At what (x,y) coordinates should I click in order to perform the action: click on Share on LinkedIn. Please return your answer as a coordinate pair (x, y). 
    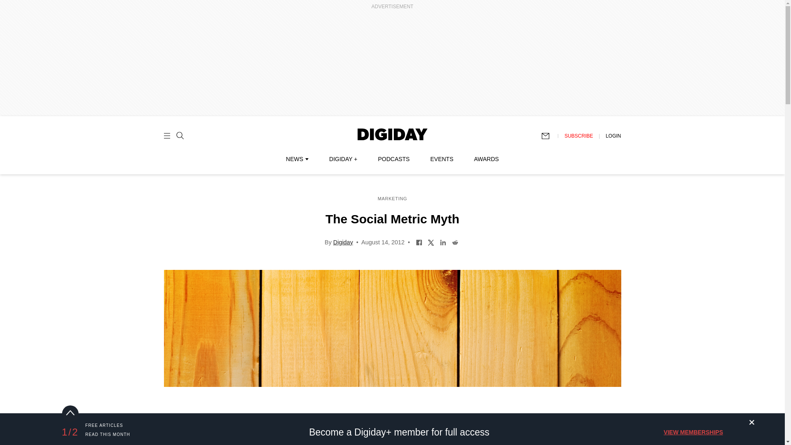
    Looking at the image, I should click on (443, 241).